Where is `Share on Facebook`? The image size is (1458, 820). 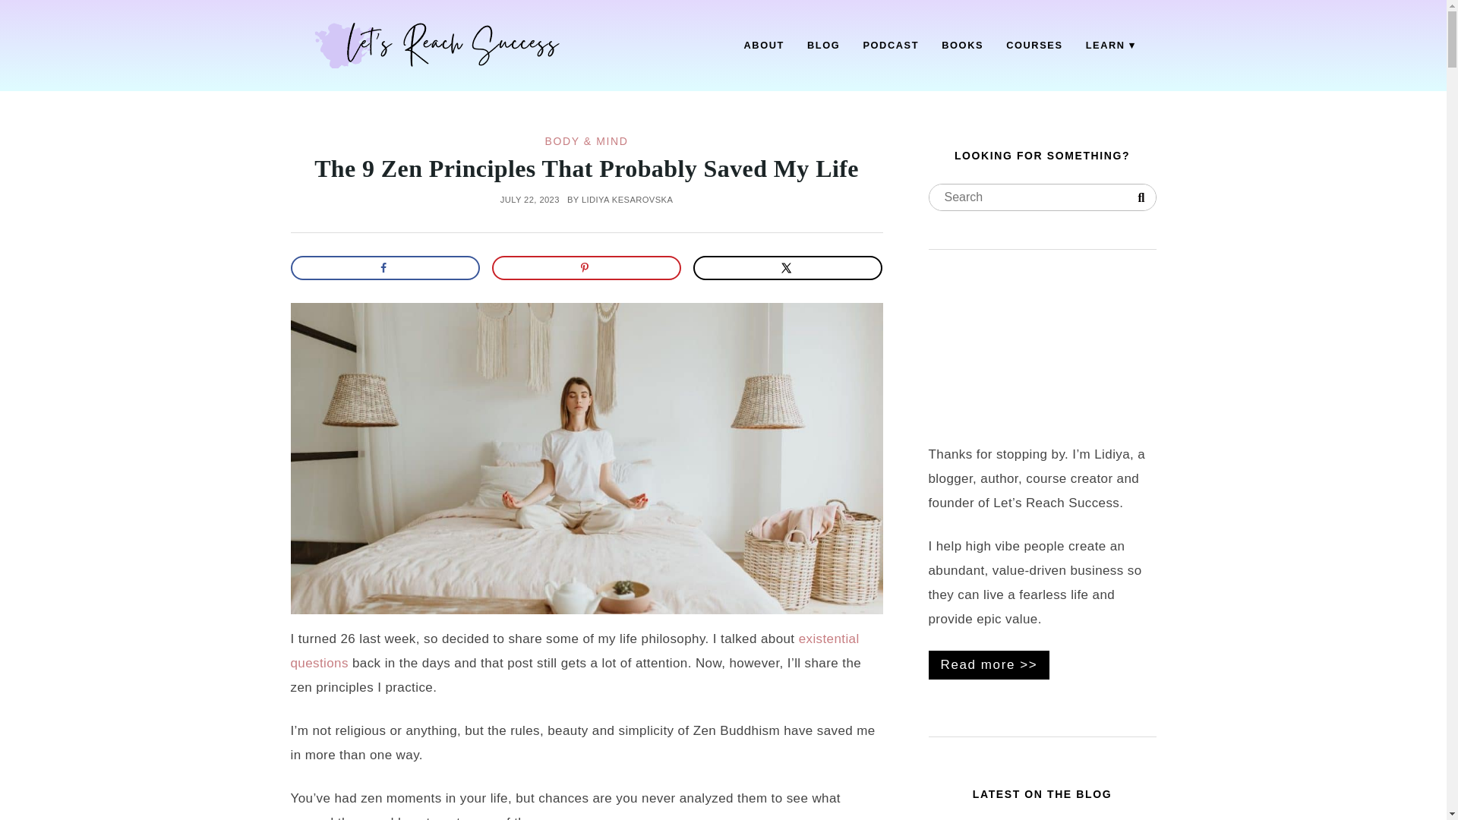 Share on Facebook is located at coordinates (384, 267).